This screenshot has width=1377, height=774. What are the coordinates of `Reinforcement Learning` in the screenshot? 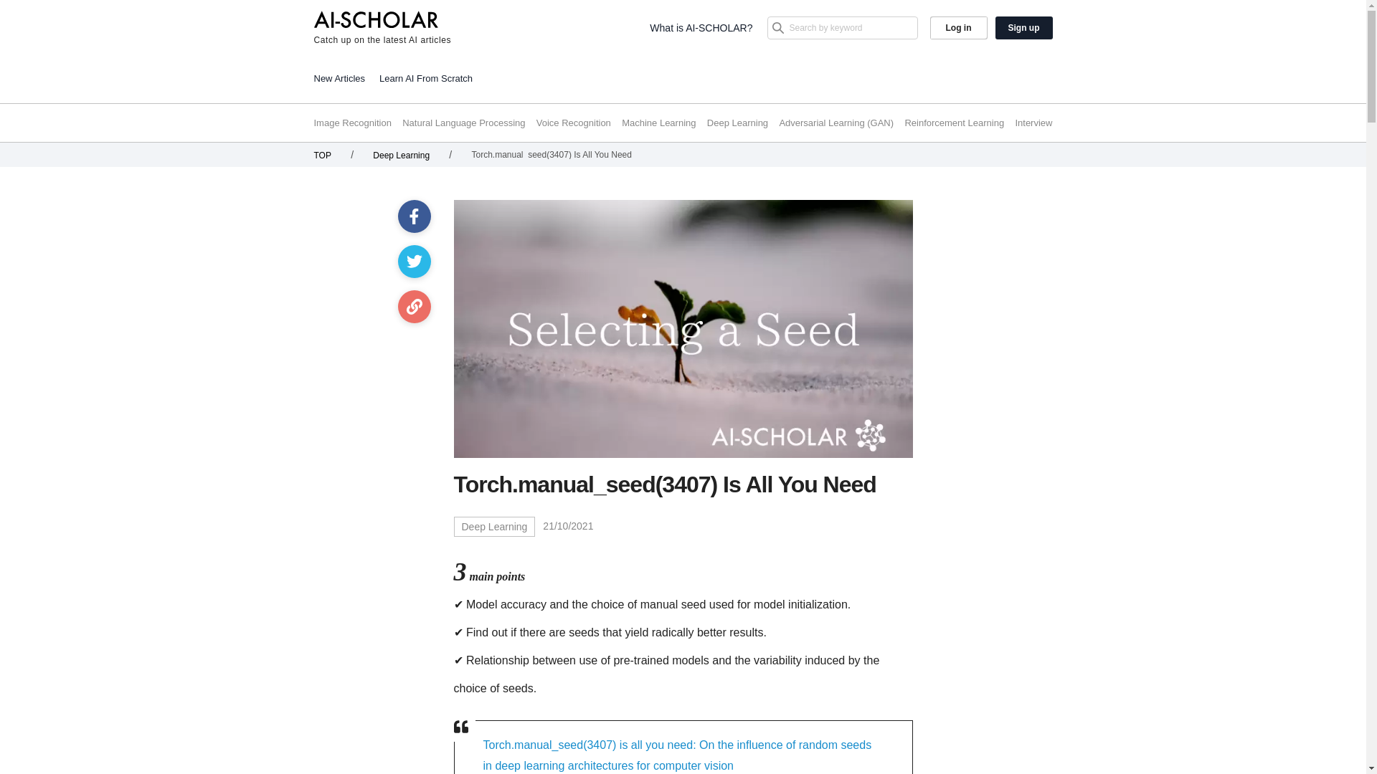 It's located at (954, 123).